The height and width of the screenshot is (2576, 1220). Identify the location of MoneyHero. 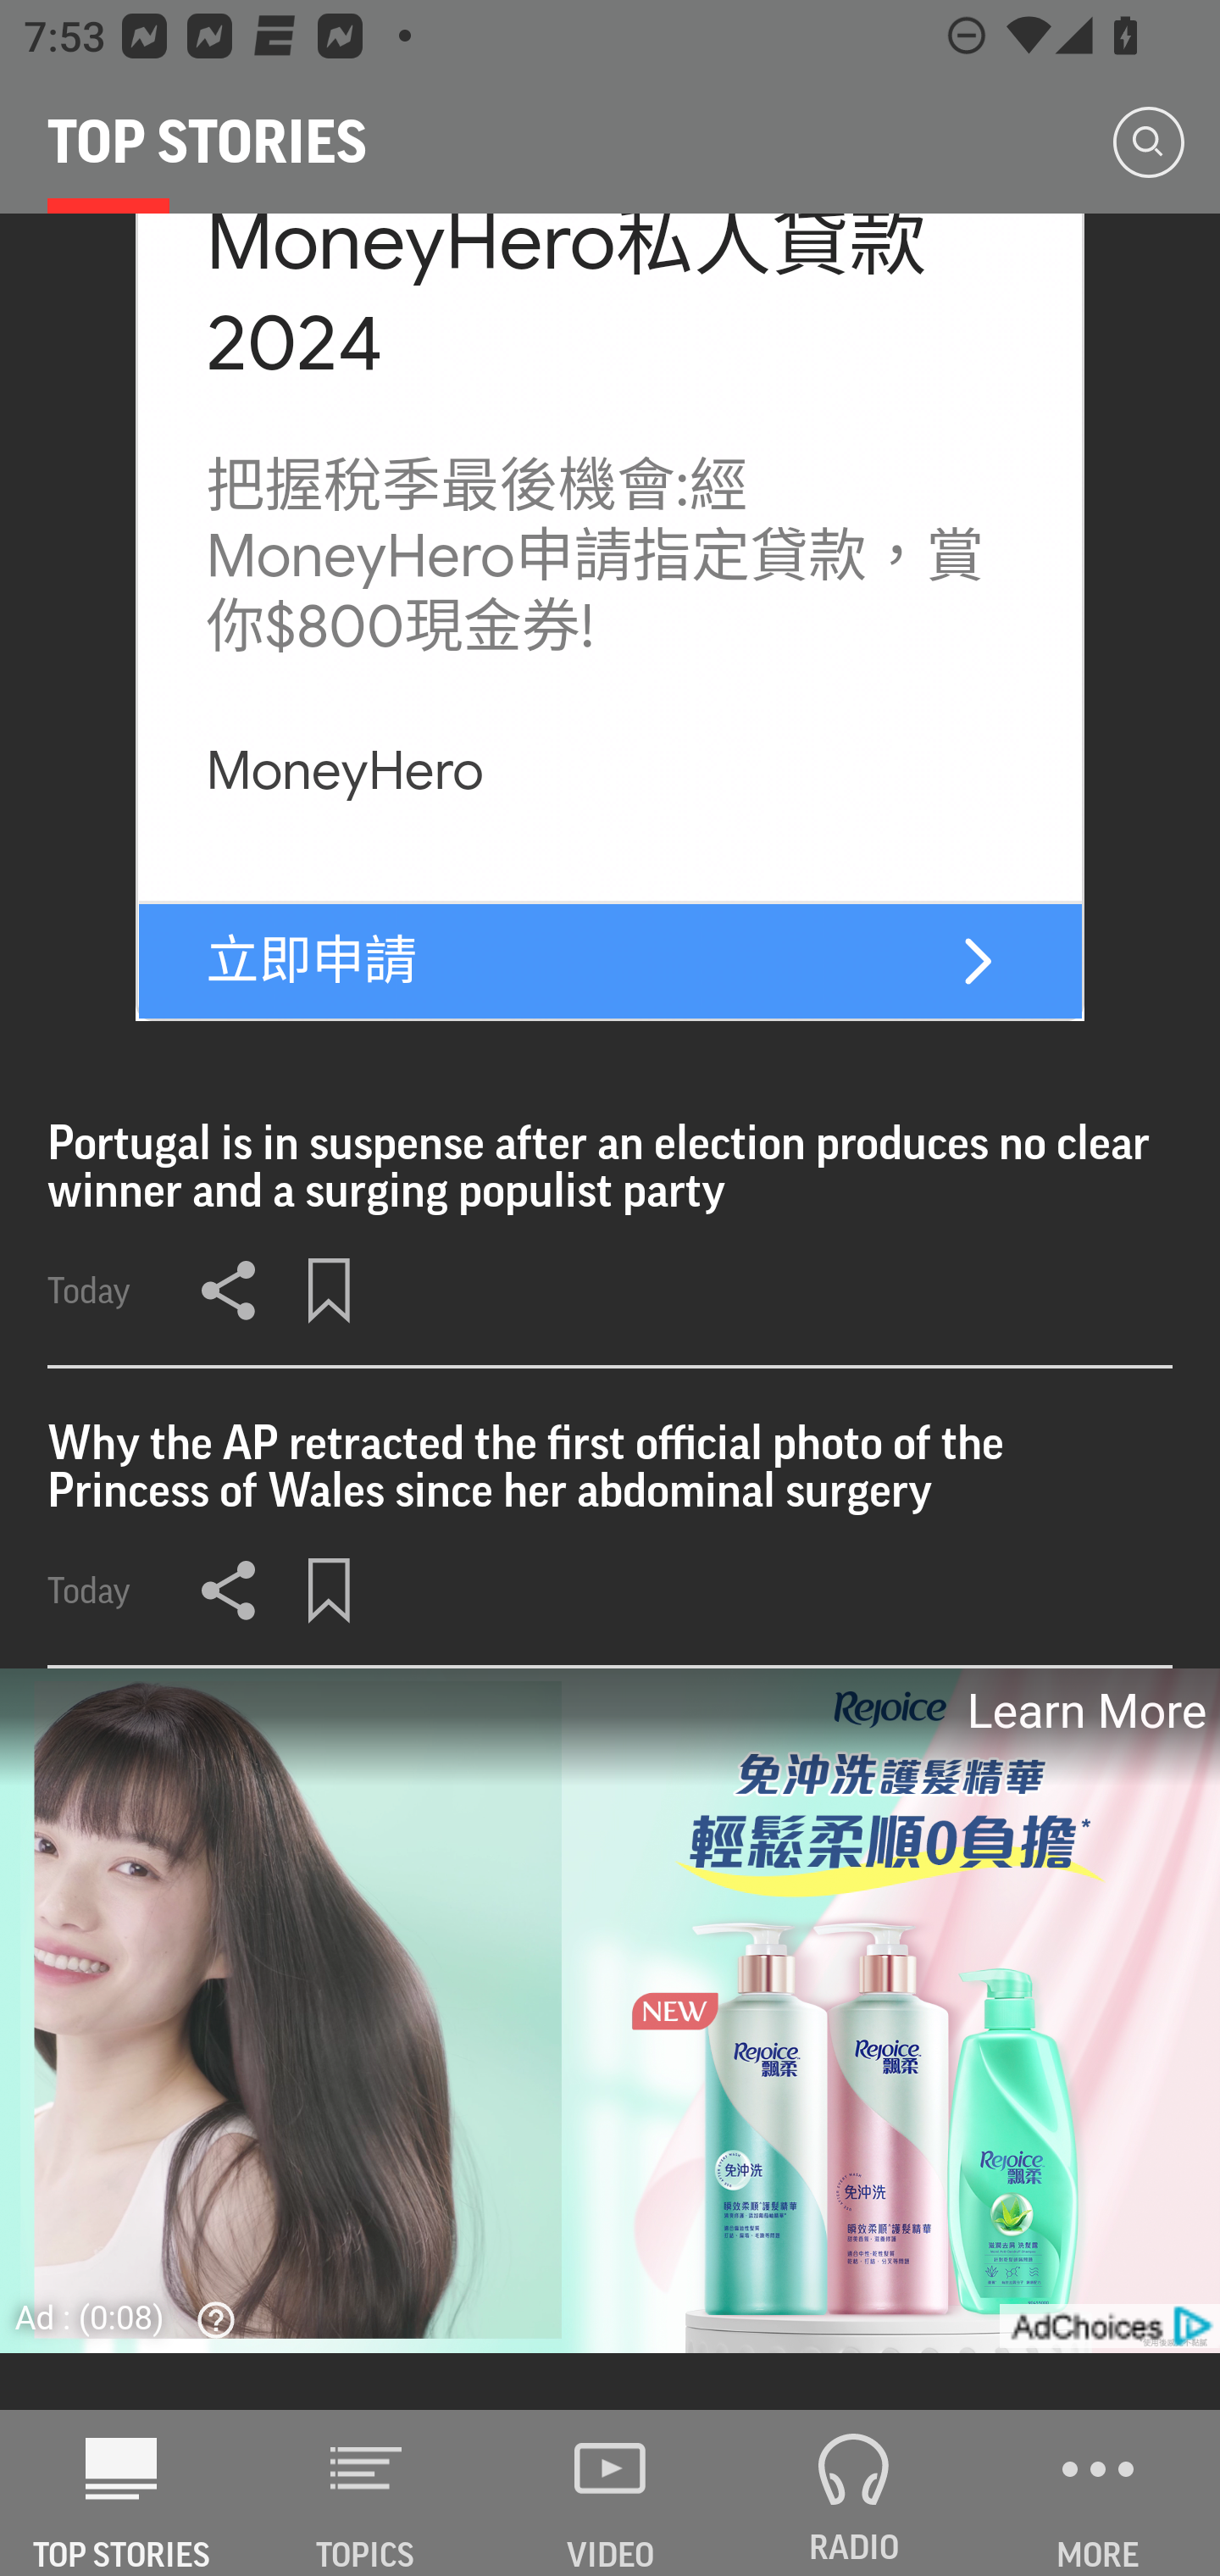
(344, 771).